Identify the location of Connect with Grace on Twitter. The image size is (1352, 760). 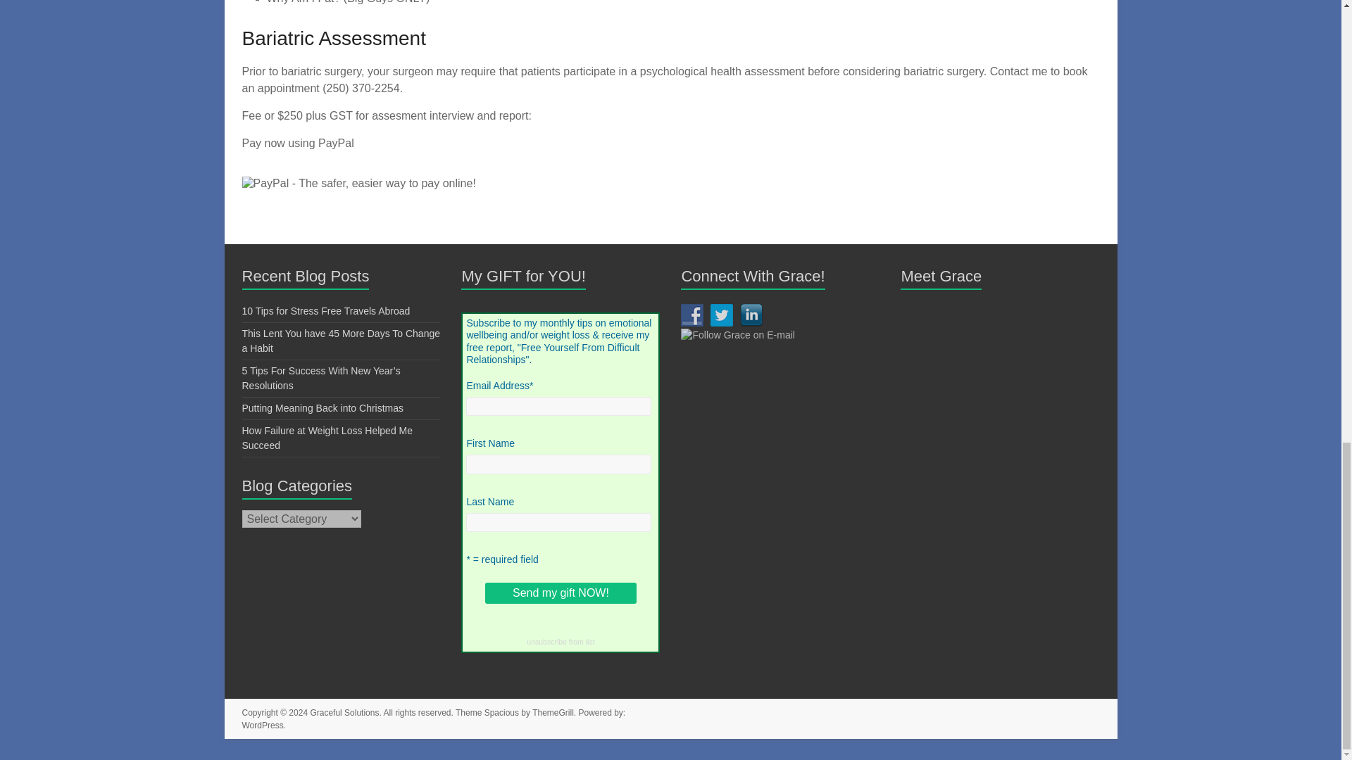
(721, 315).